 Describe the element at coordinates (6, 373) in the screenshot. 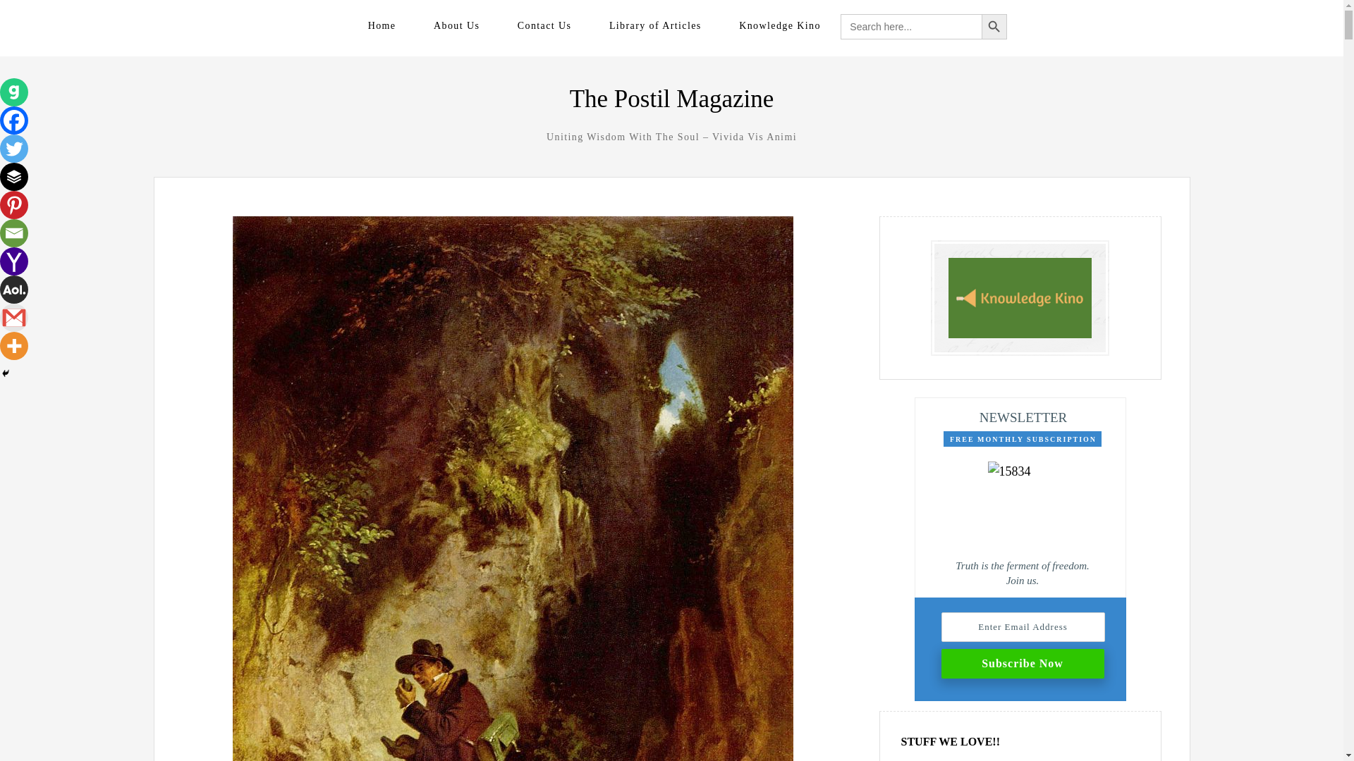

I see `Hide` at that location.